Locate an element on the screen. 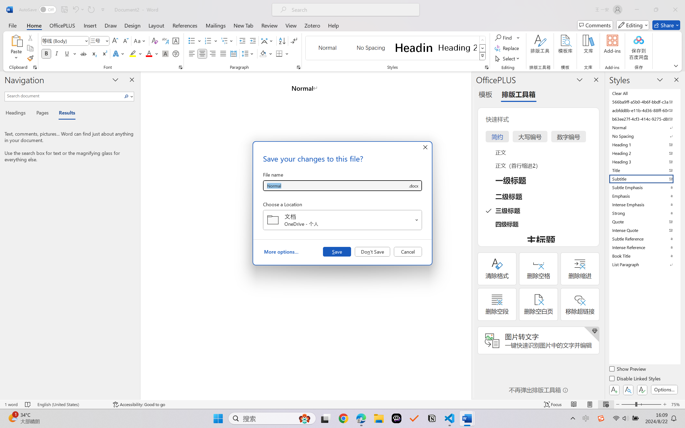 This screenshot has width=685, height=428. Subscript is located at coordinates (94, 53).